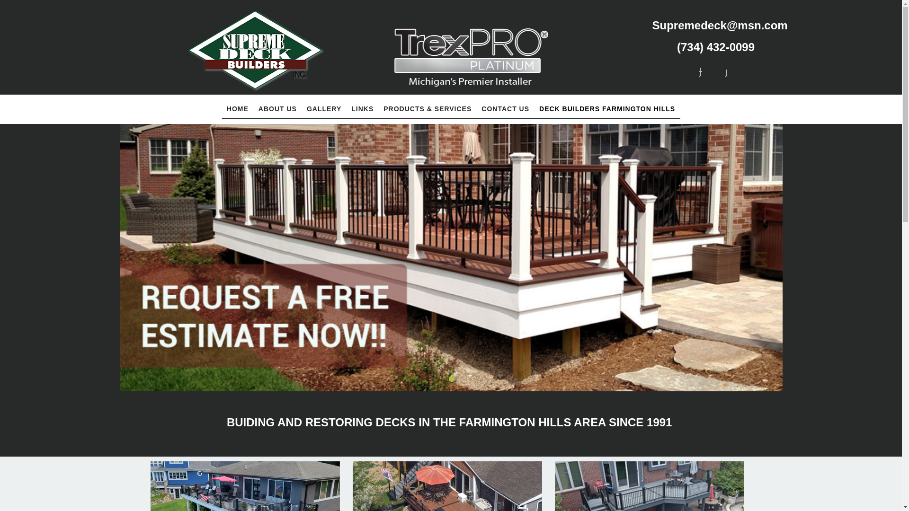 Image resolution: width=909 pixels, height=511 pixels. What do you see at coordinates (277, 108) in the screenshot?
I see `ABOUT US` at bounding box center [277, 108].